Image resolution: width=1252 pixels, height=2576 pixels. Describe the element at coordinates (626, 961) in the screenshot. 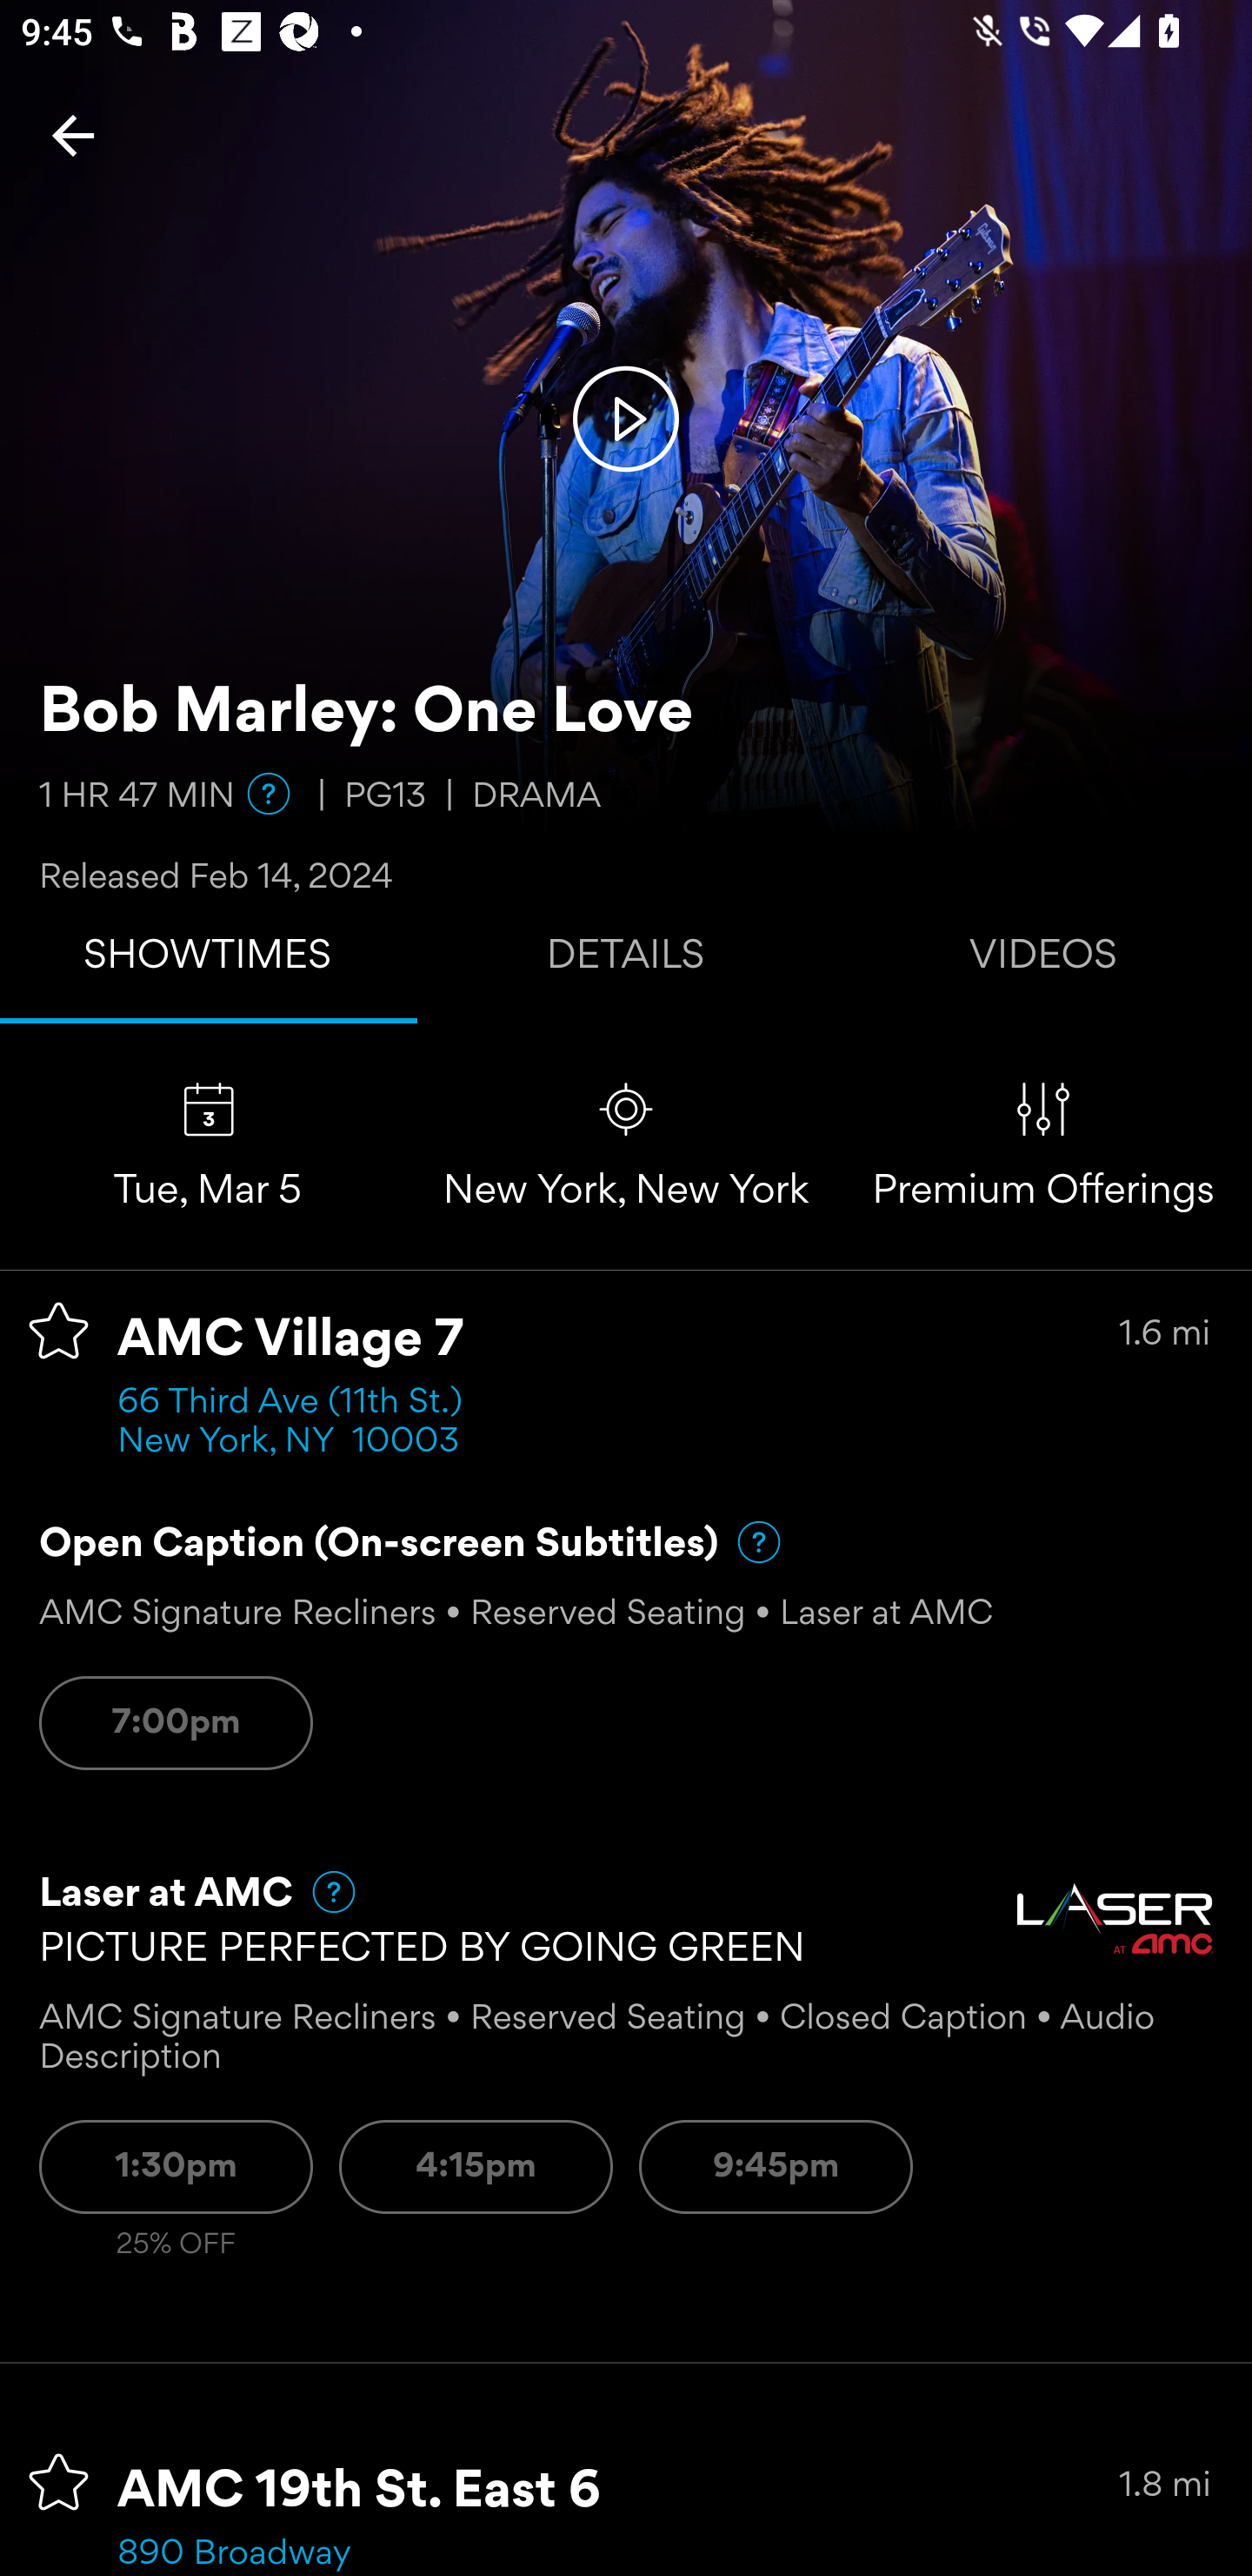

I see `DETAILS
Tab 2 of 3` at that location.